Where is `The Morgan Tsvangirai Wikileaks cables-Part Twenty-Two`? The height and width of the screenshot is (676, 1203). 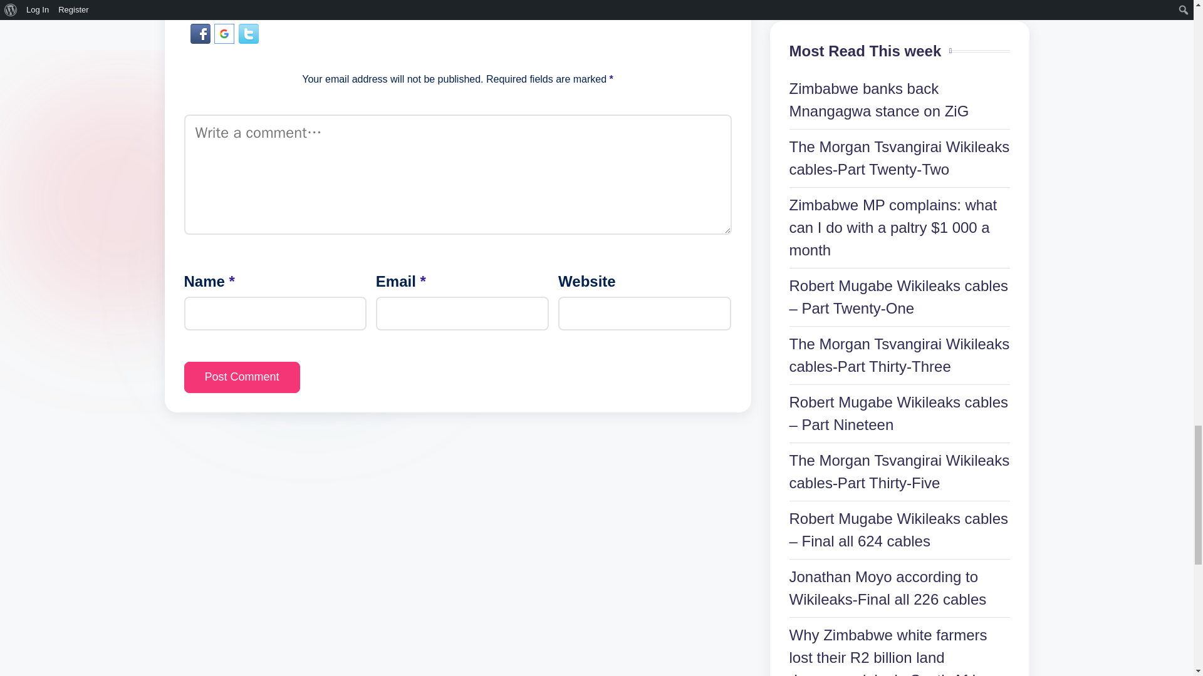
The Morgan Tsvangirai Wikileaks cables-Part Twenty-Two is located at coordinates (900, 158).